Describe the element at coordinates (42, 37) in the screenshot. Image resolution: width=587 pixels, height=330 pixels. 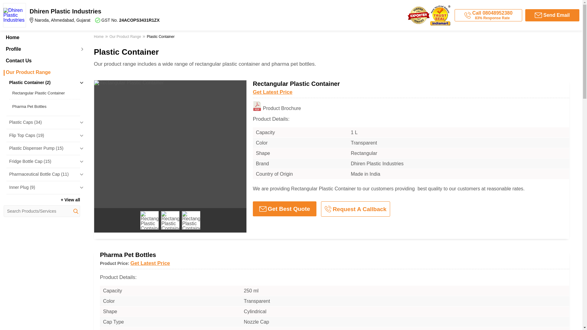
I see `Home` at that location.